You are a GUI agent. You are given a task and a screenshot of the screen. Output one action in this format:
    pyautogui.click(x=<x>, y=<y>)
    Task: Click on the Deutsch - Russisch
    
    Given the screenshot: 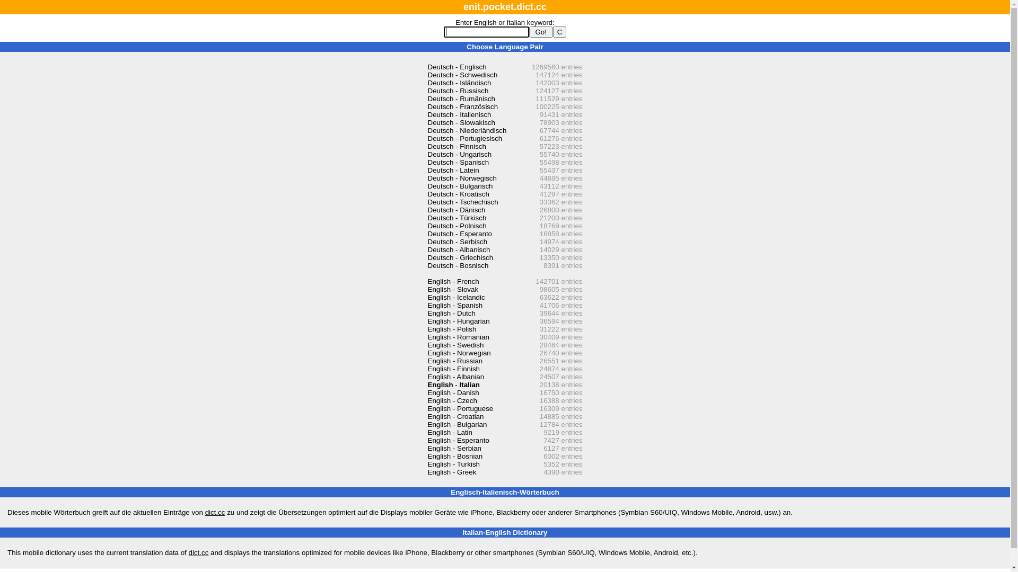 What is the action you would take?
    pyautogui.click(x=458, y=91)
    